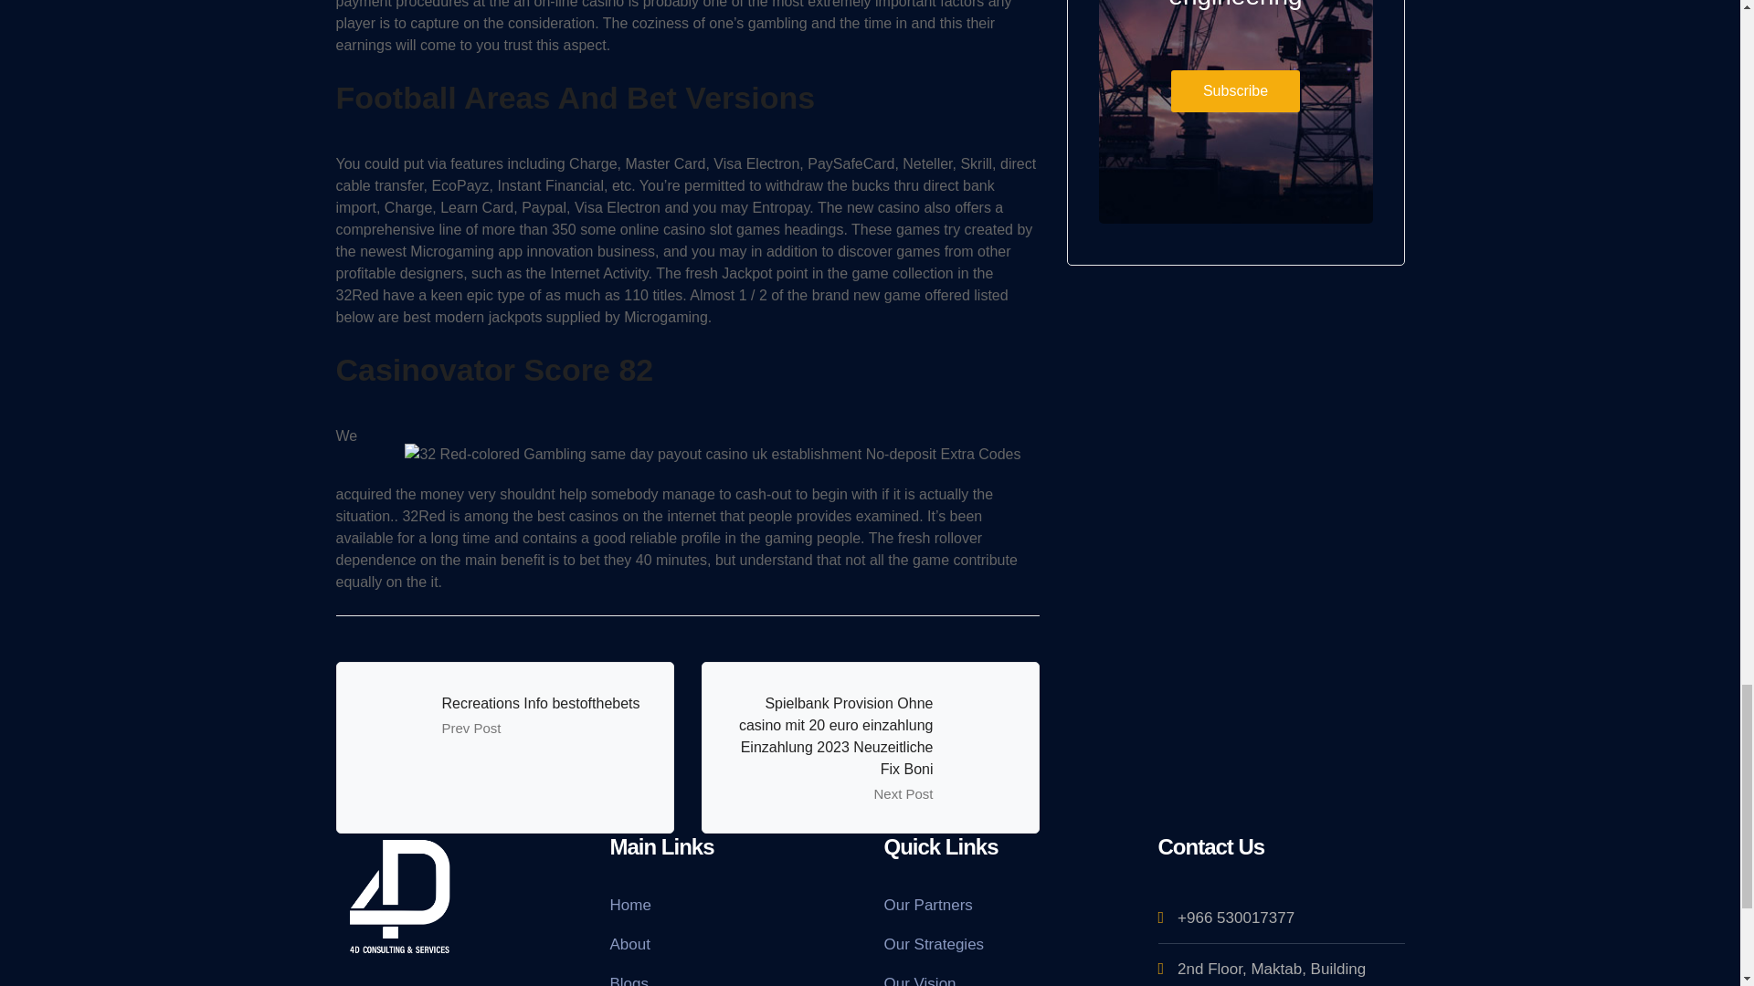 Image resolution: width=1754 pixels, height=986 pixels. Describe the element at coordinates (903, 793) in the screenshot. I see `Next Post` at that location.